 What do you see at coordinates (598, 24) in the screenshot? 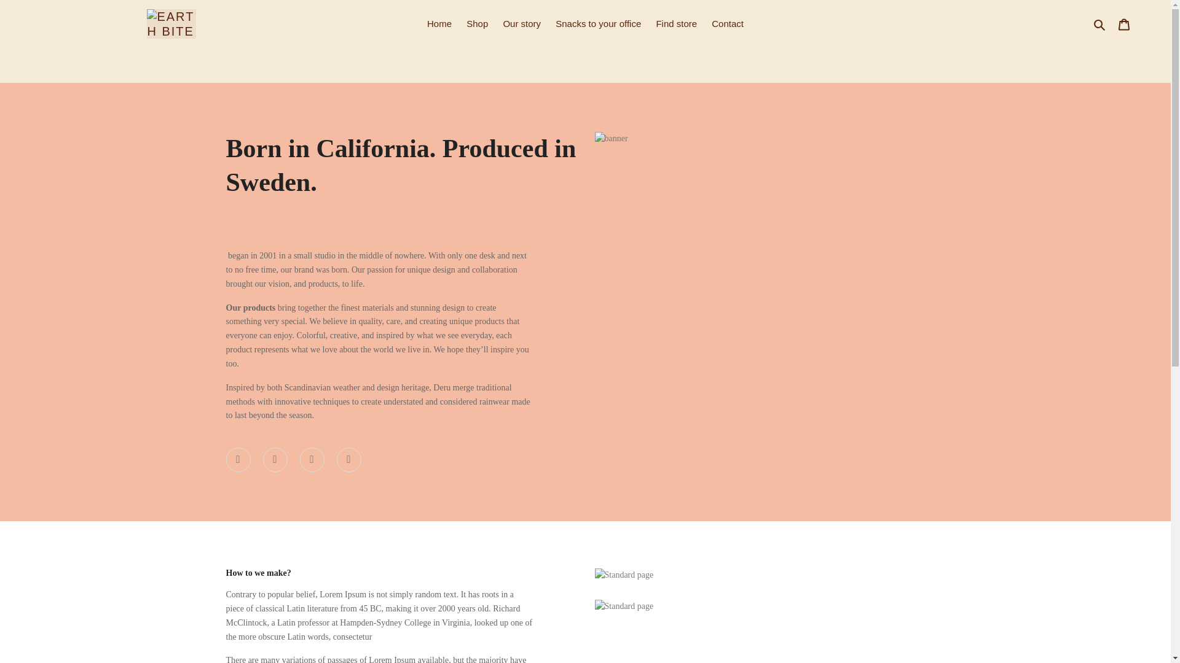
I see `Snacks to your office` at bounding box center [598, 24].